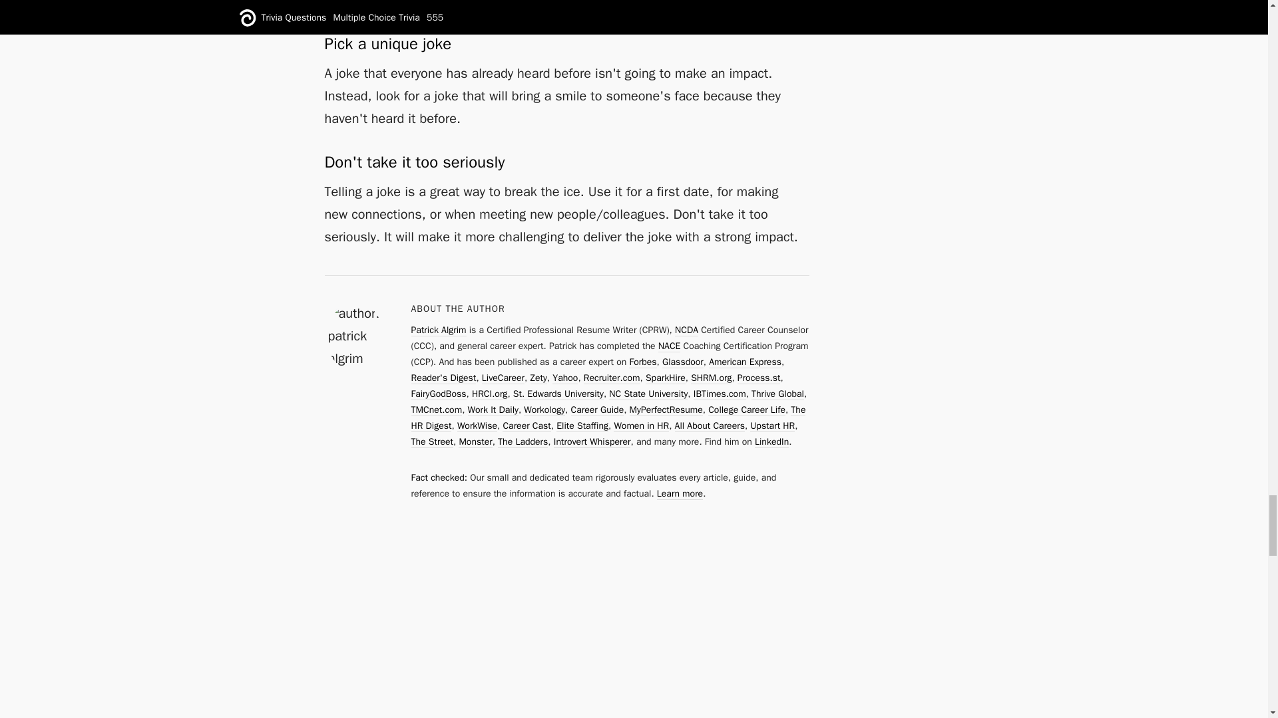  What do you see at coordinates (670, 346) in the screenshot?
I see `NACE` at bounding box center [670, 346].